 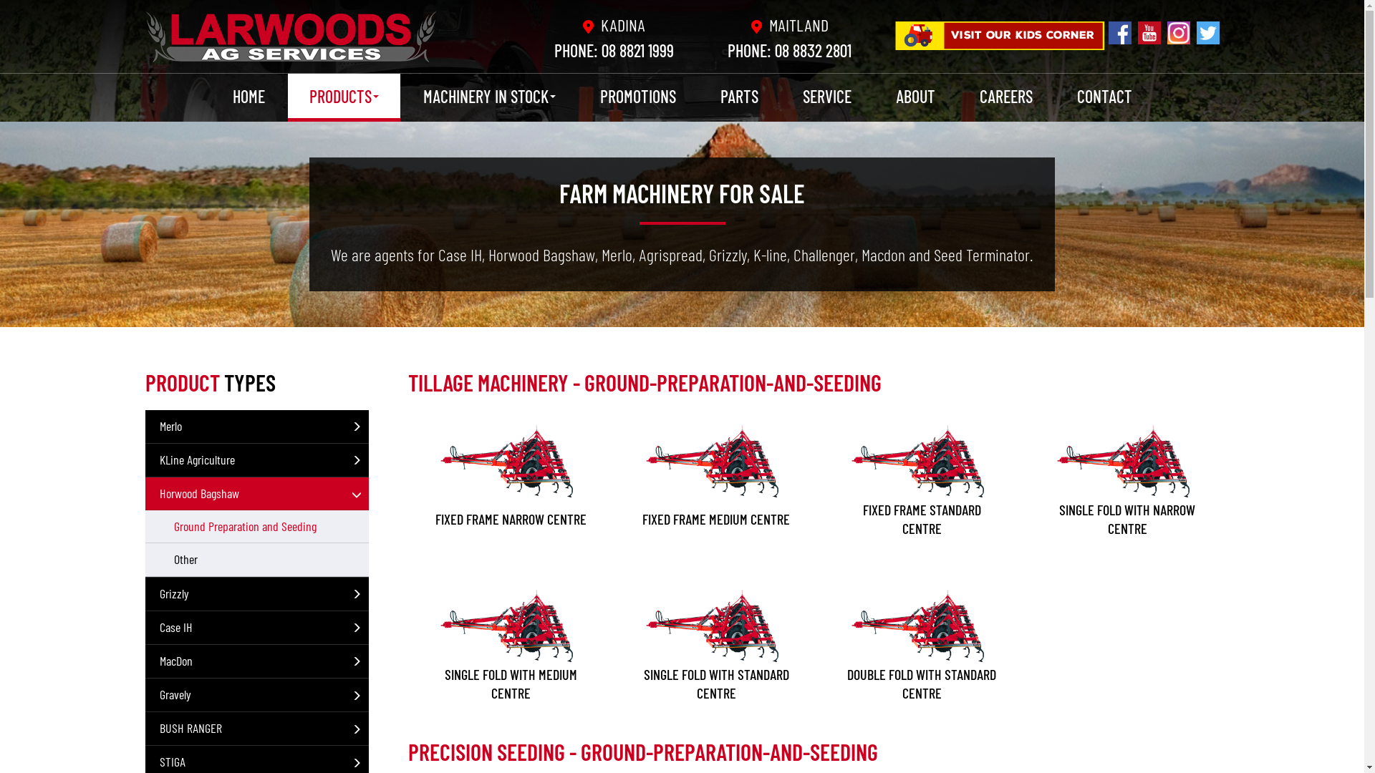 I want to click on HOME, so click(x=248, y=96).